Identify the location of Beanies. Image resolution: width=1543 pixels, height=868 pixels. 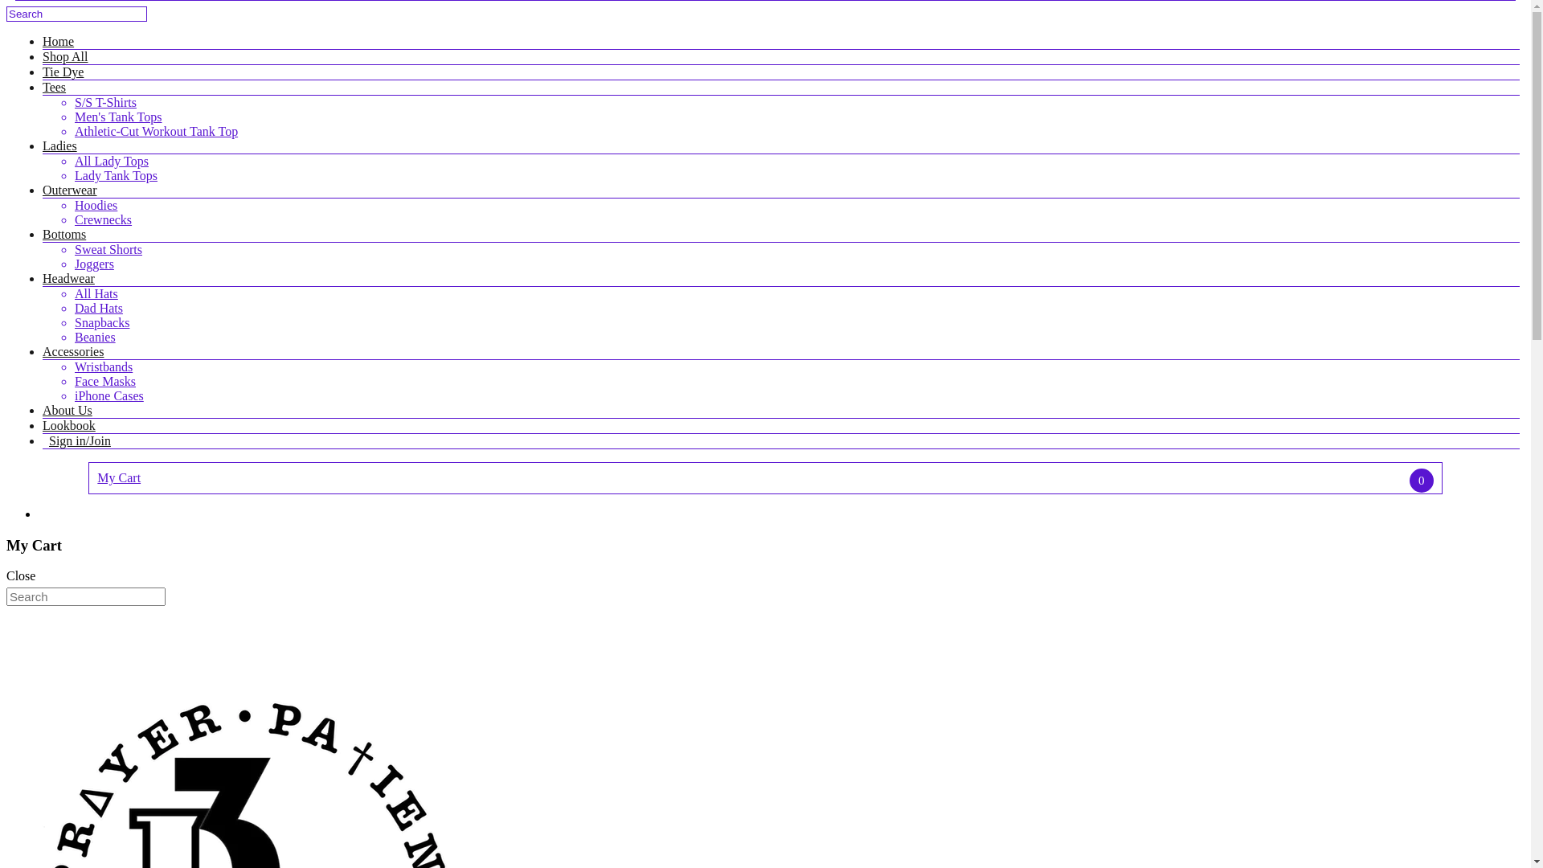
(95, 338).